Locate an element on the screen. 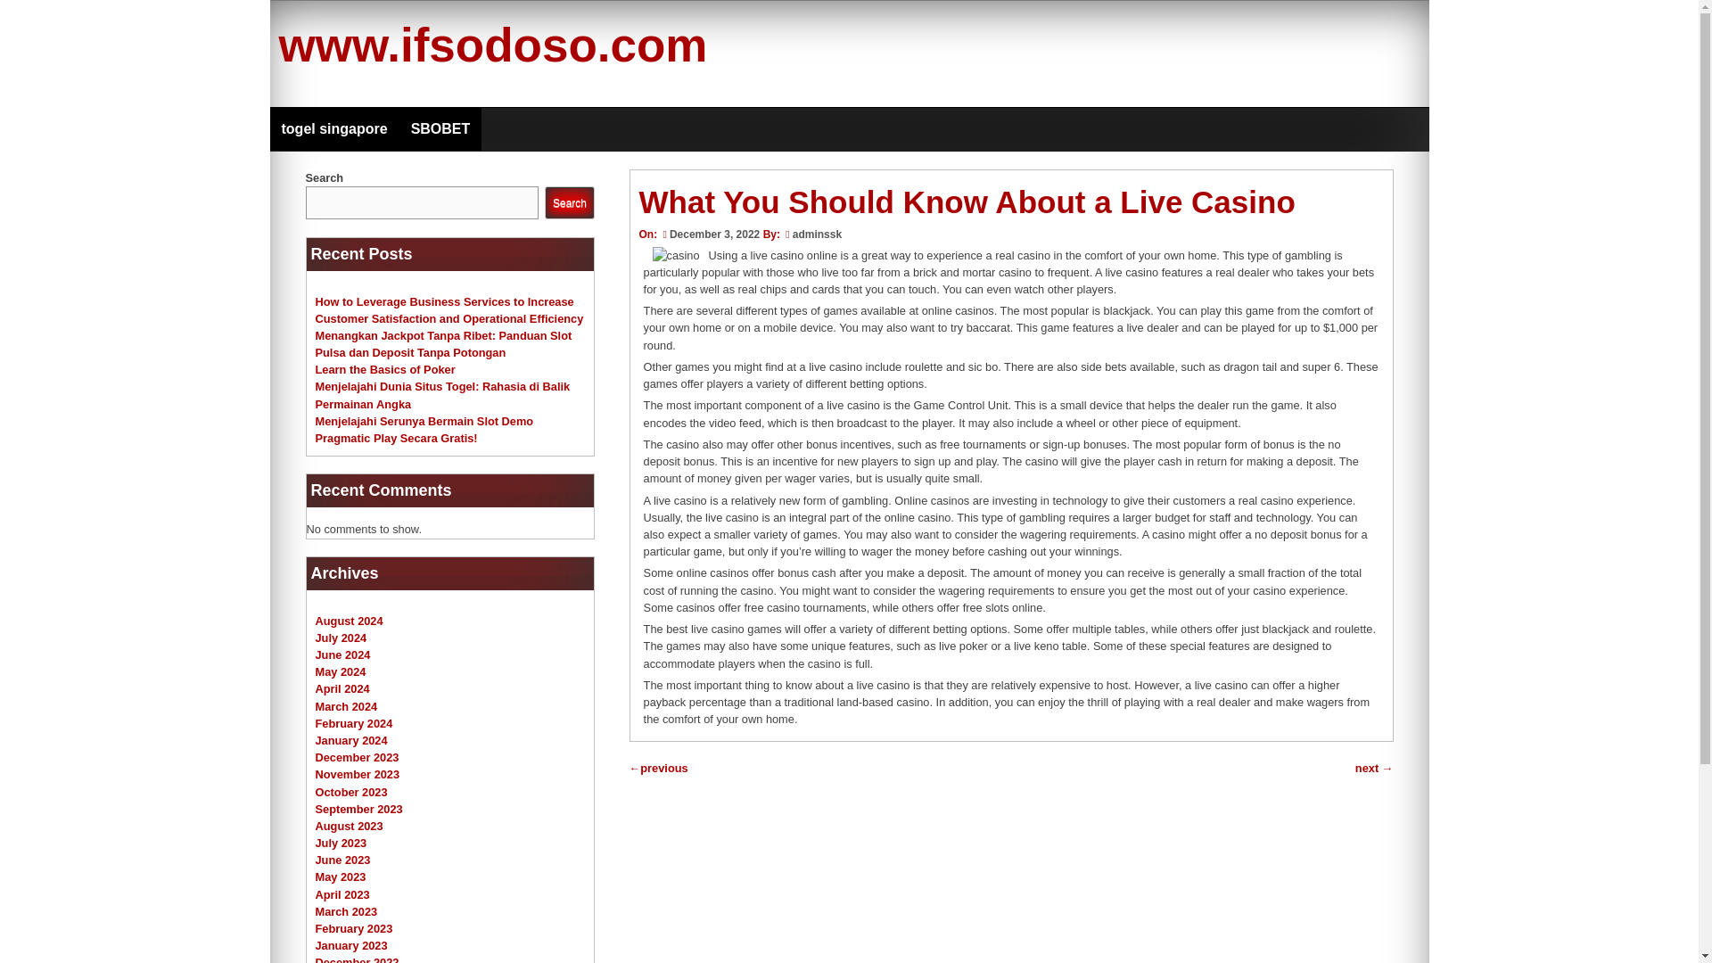 The image size is (1712, 963). July 2023 is located at coordinates (341, 843).